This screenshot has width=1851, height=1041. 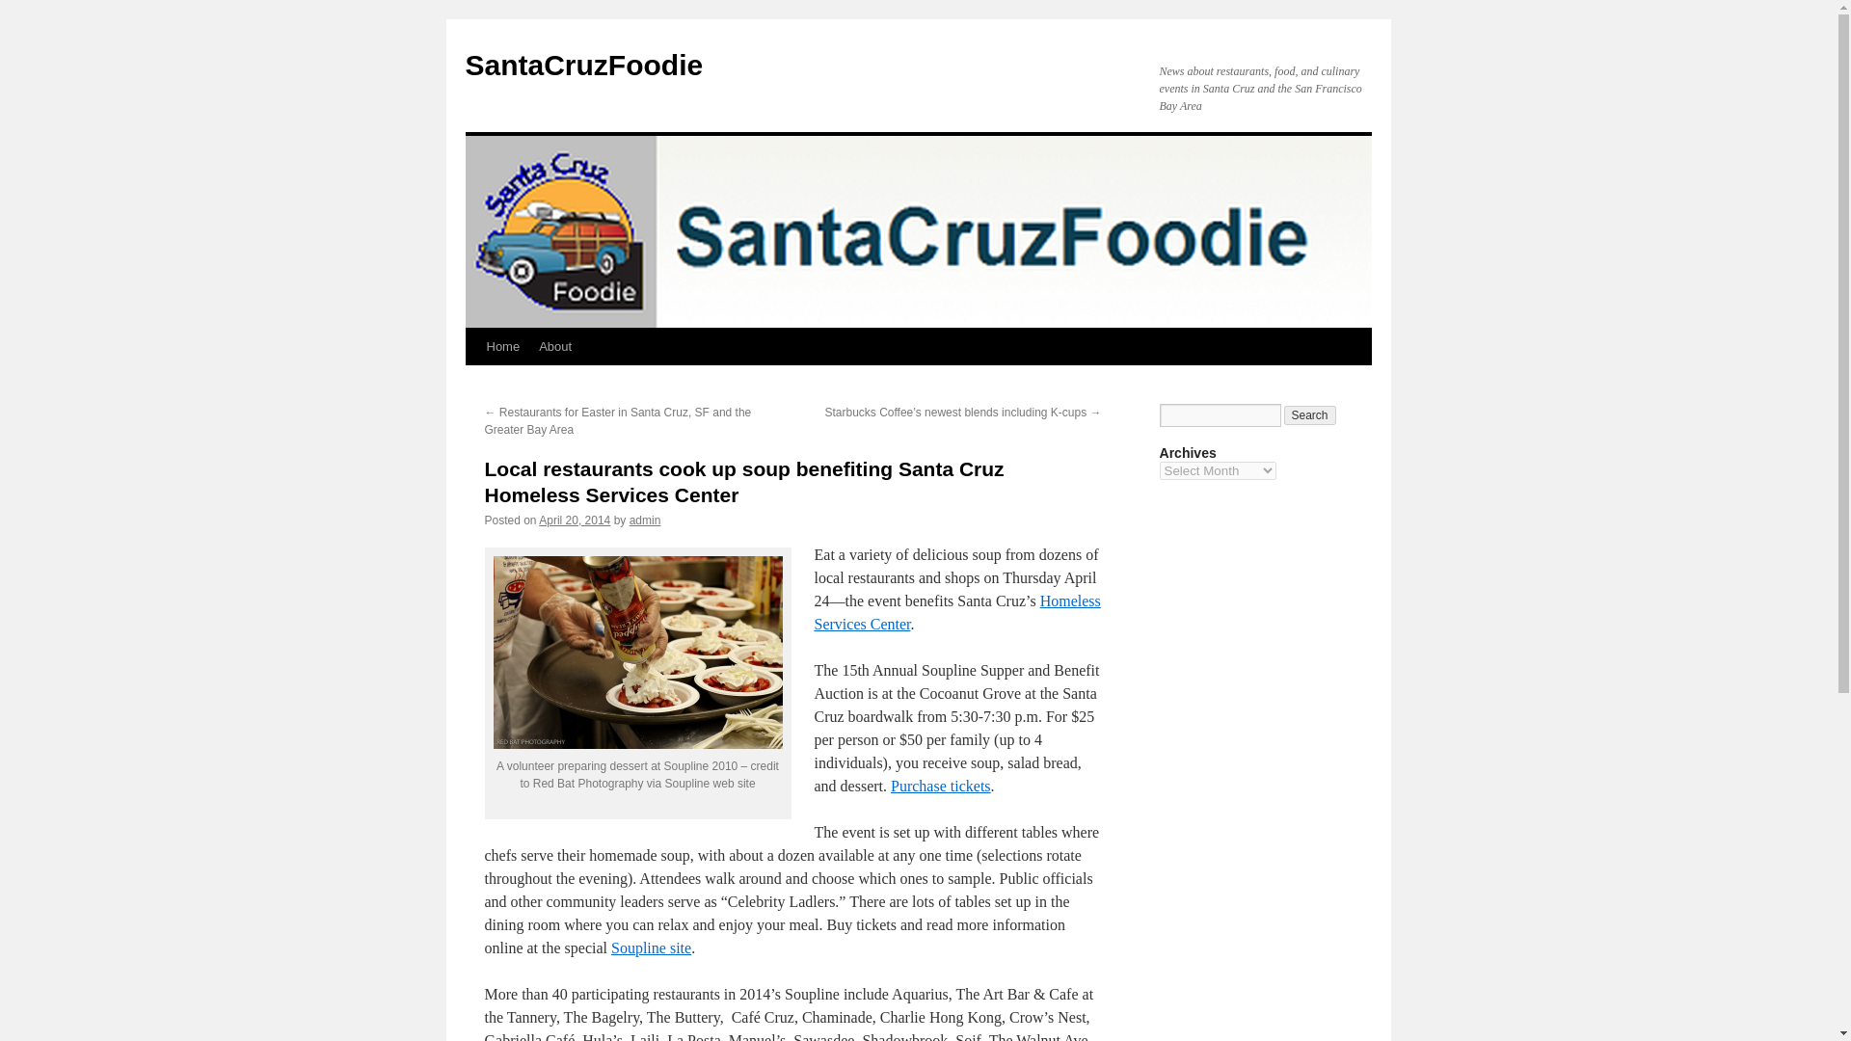 What do you see at coordinates (502, 347) in the screenshot?
I see `Home` at bounding box center [502, 347].